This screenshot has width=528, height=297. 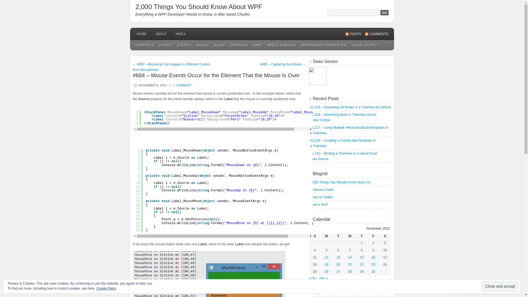 I want to click on 7, so click(x=350, y=250).